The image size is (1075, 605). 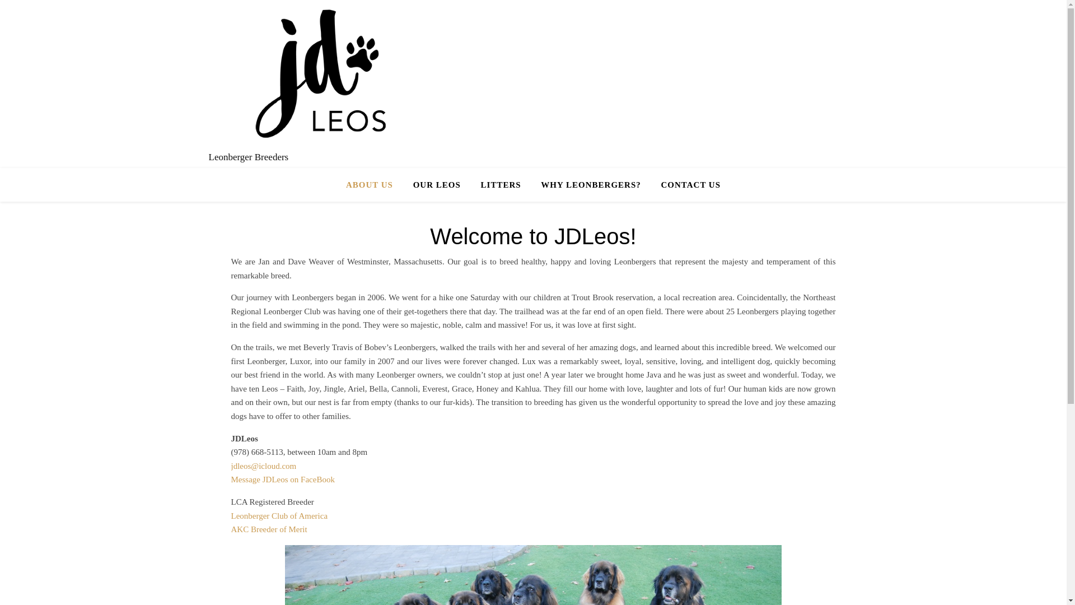 I want to click on LITTERS, so click(x=501, y=185).